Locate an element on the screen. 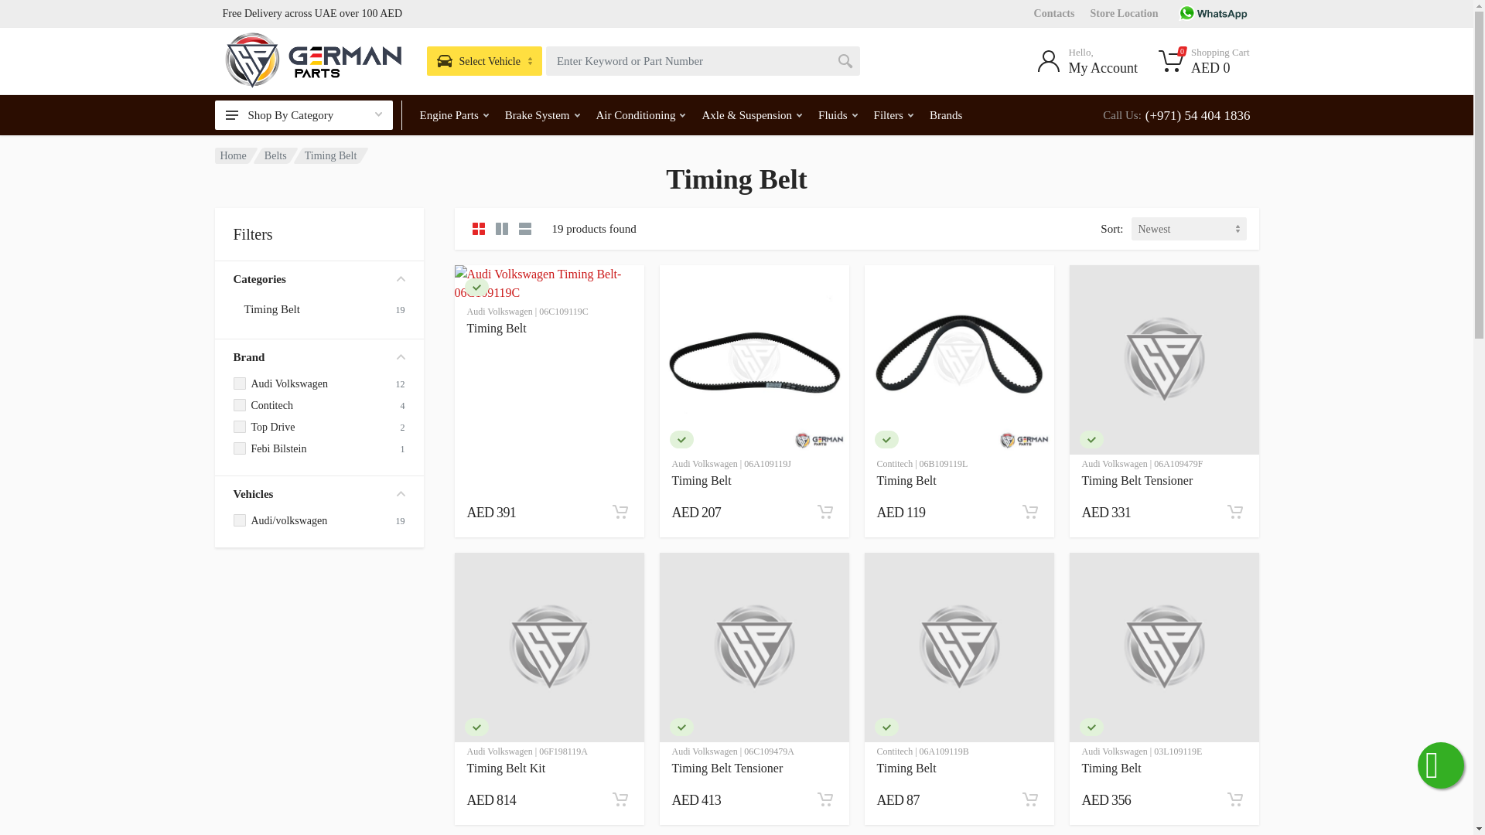 This screenshot has height=835, width=1485. 06A109119J is located at coordinates (681, 439).